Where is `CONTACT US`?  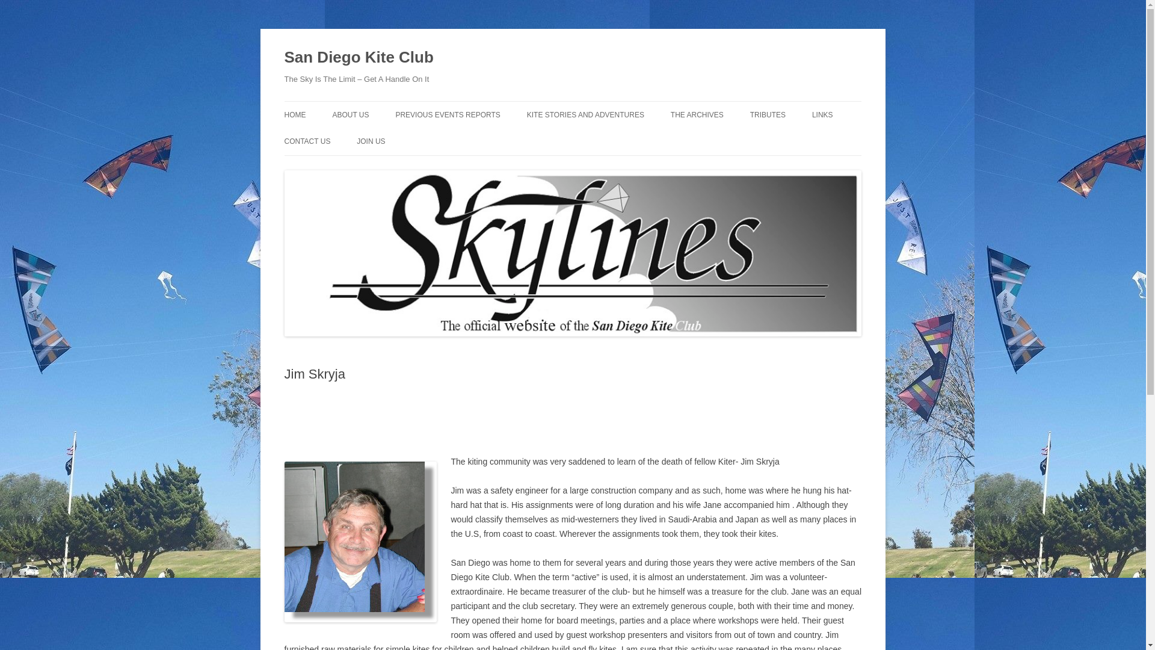 CONTACT US is located at coordinates (307, 141).